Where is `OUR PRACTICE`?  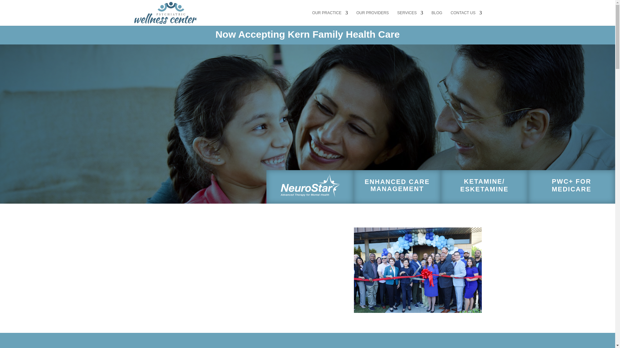
OUR PRACTICE is located at coordinates (330, 18).